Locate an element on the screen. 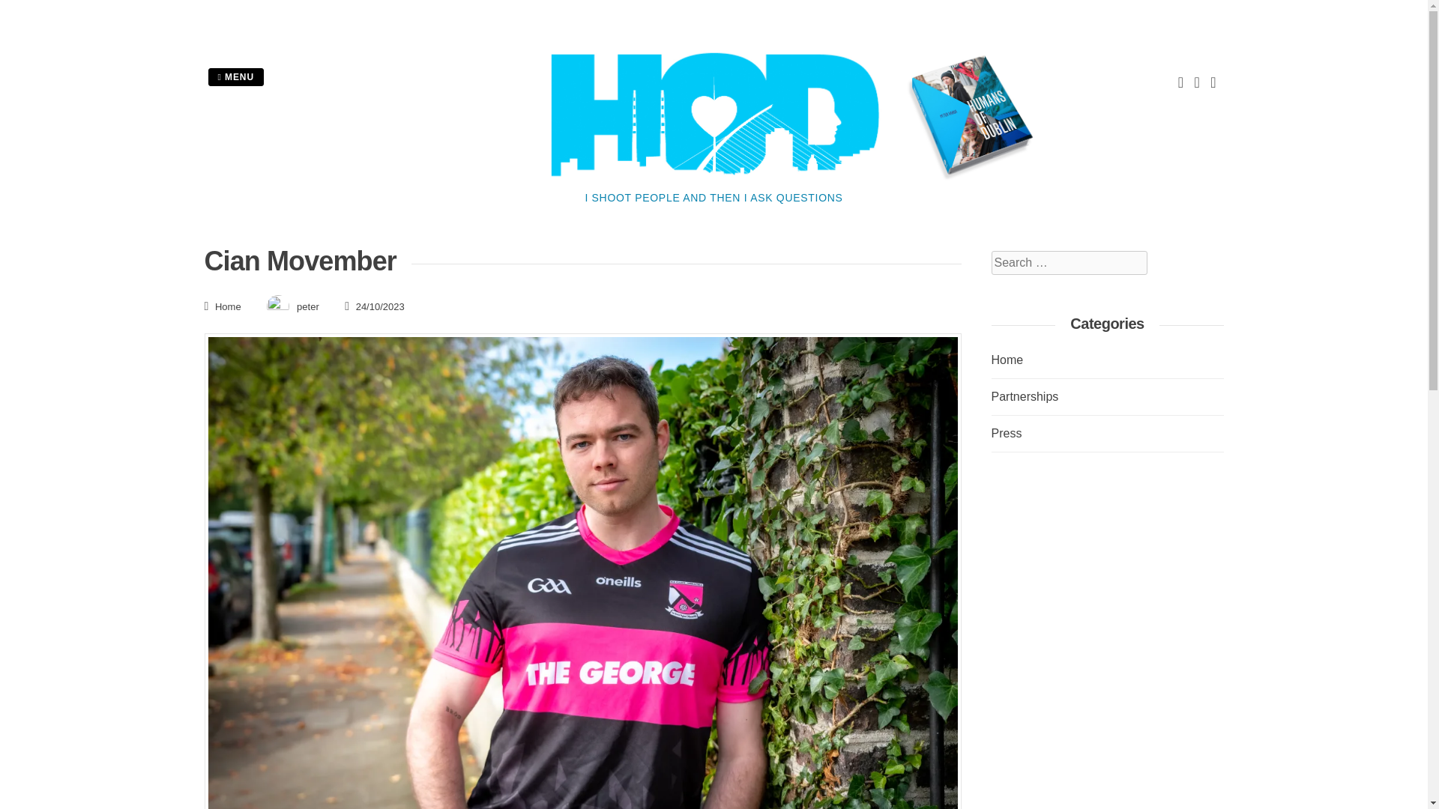 Image resolution: width=1439 pixels, height=809 pixels. Home is located at coordinates (228, 306).